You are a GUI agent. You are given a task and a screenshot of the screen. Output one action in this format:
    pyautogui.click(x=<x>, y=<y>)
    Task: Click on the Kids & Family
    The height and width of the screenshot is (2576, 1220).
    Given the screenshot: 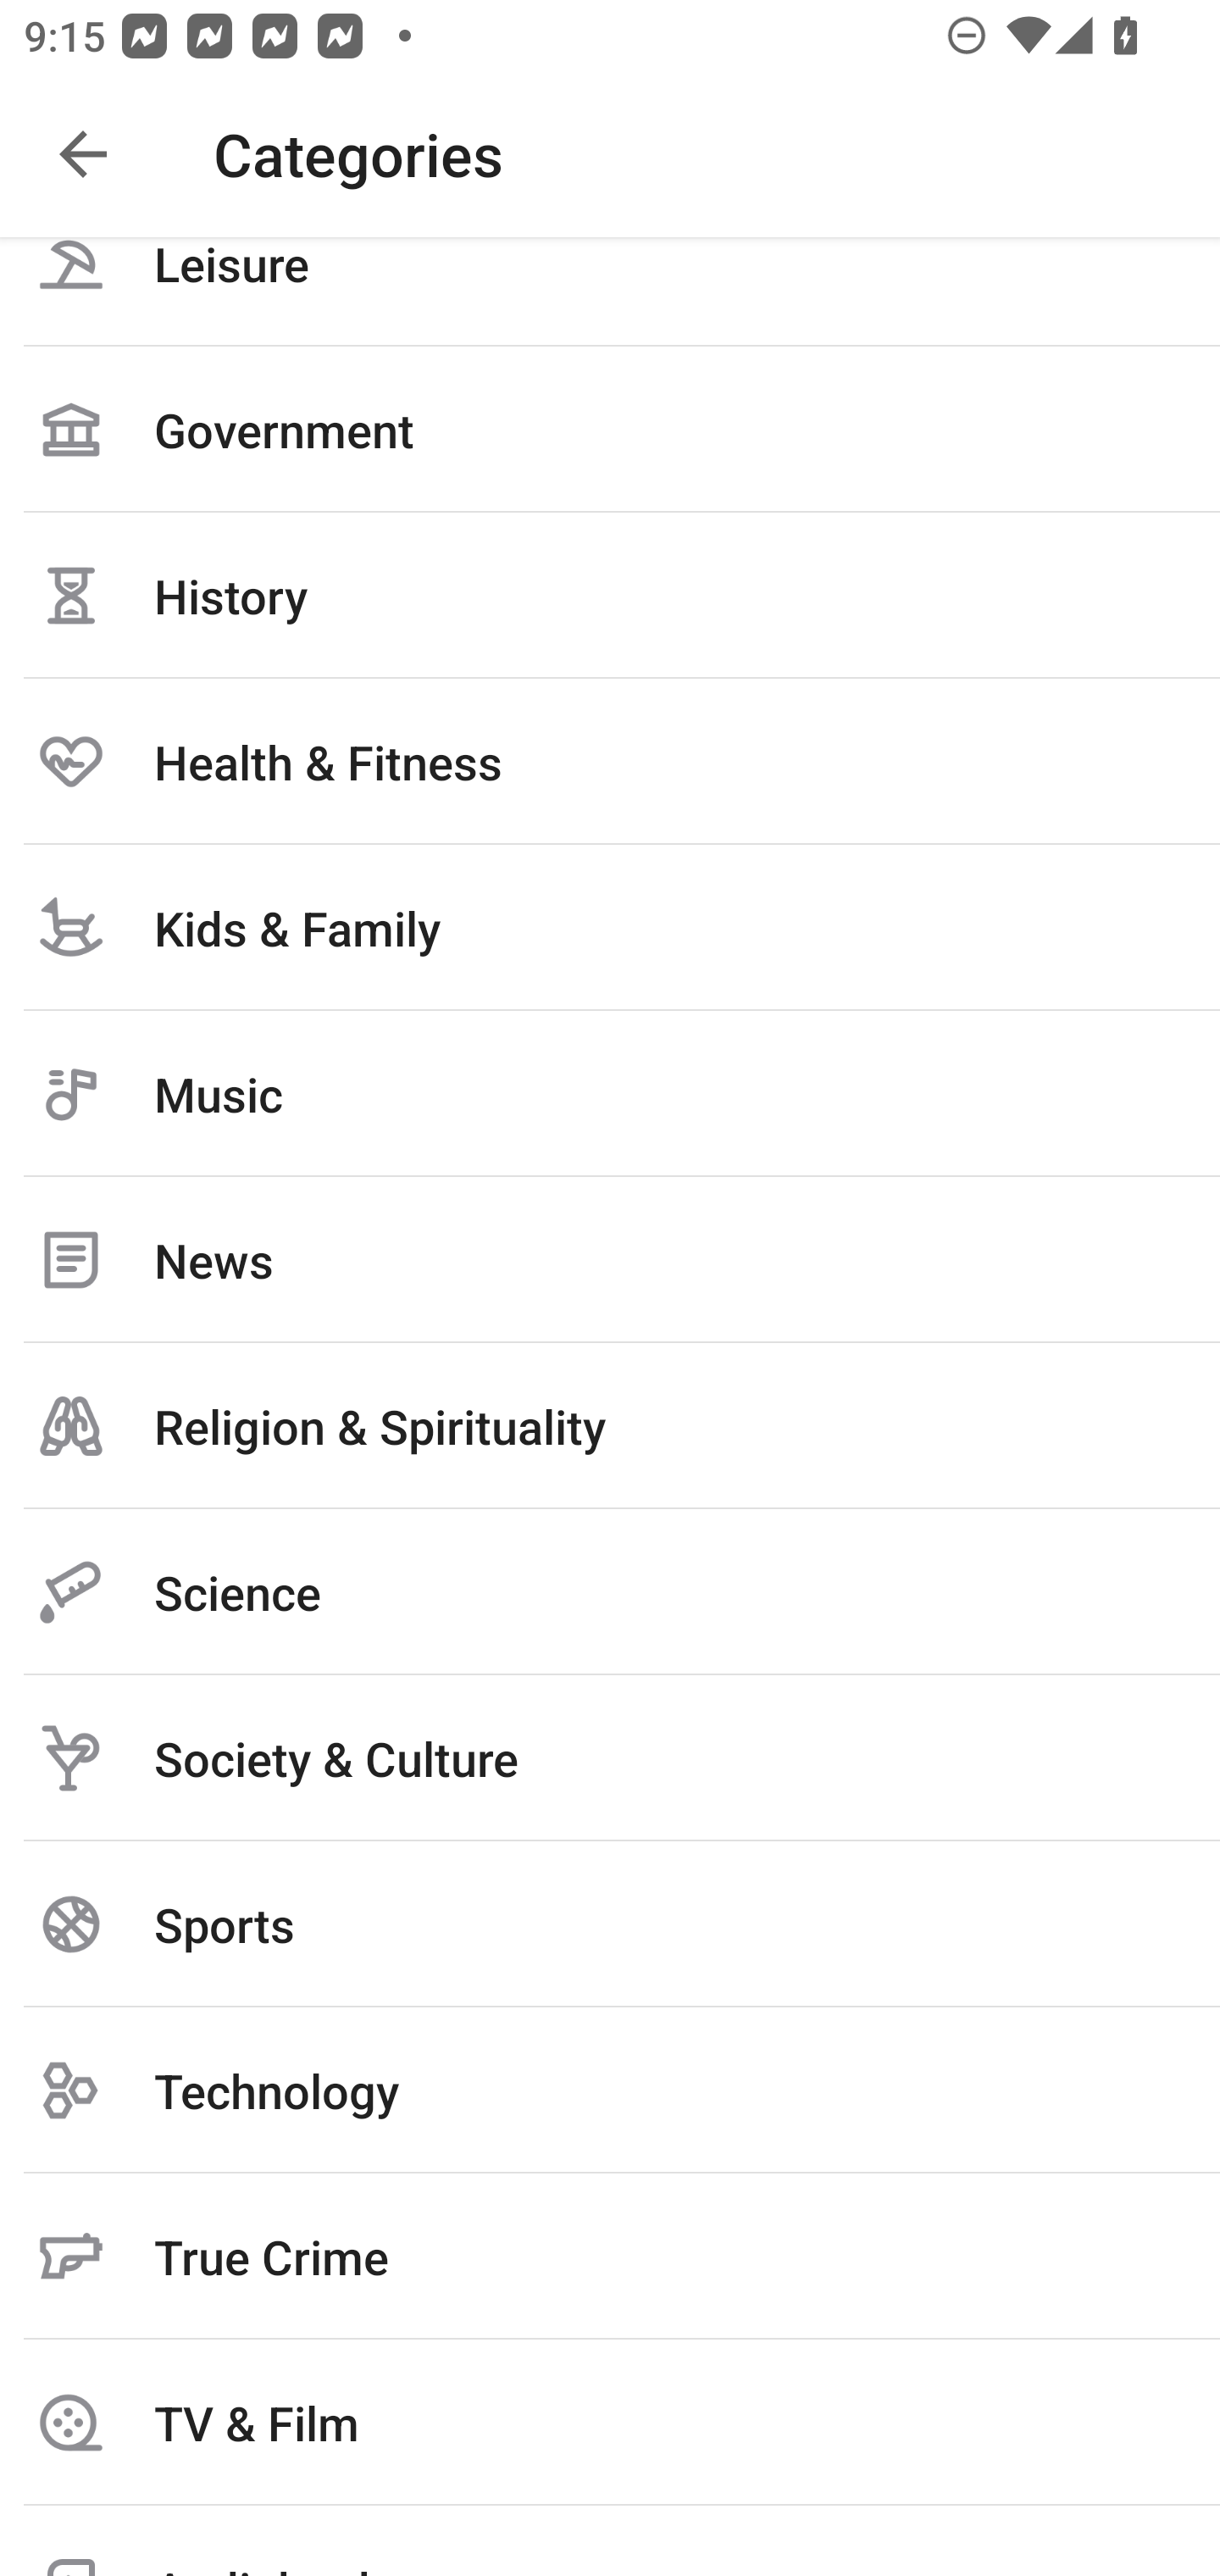 What is the action you would take?
    pyautogui.click(x=610, y=927)
    